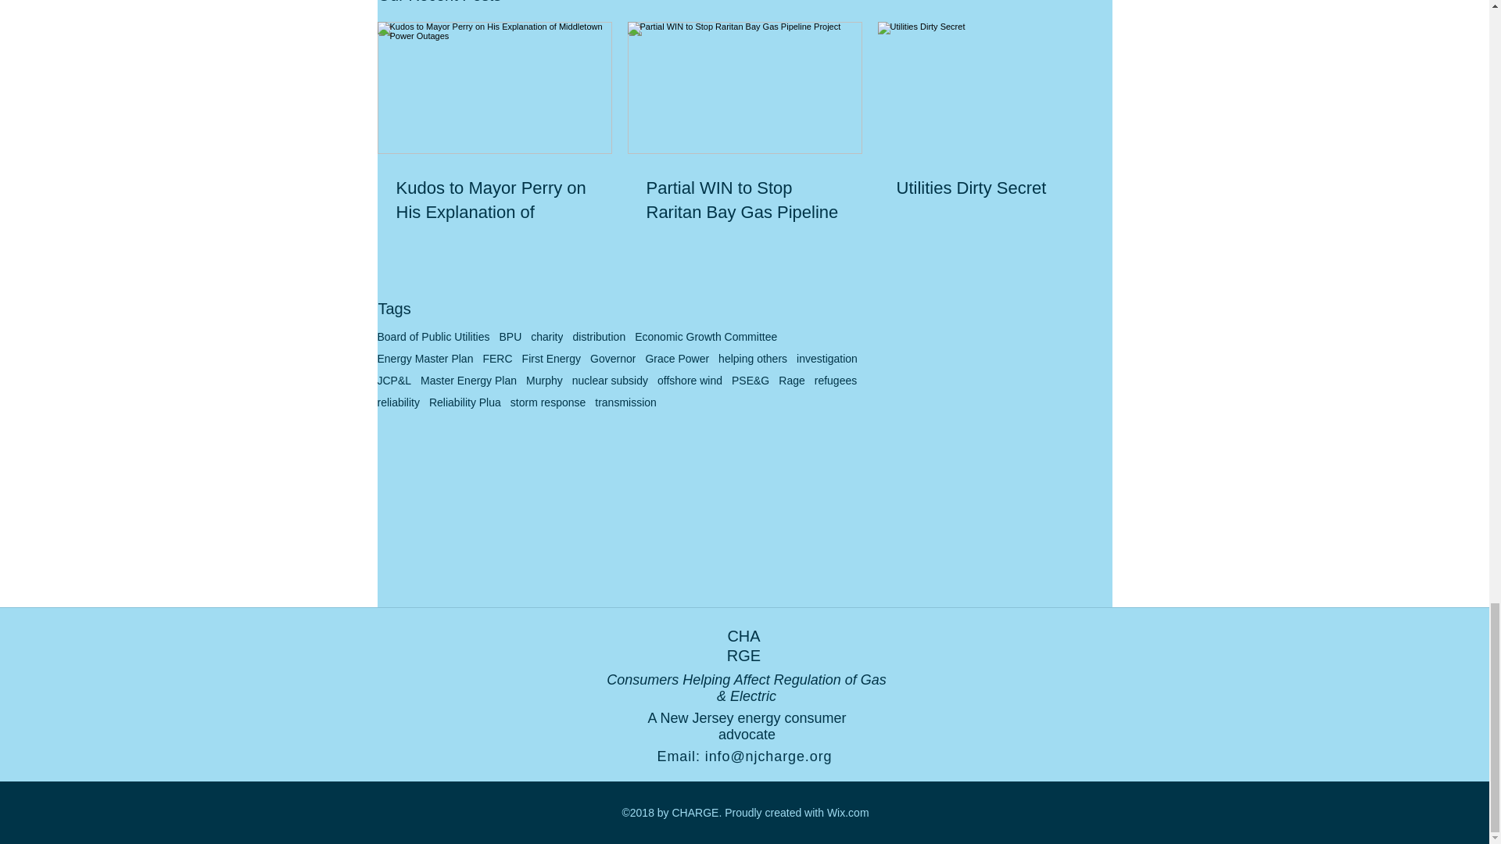  I want to click on offshore wind, so click(690, 380).